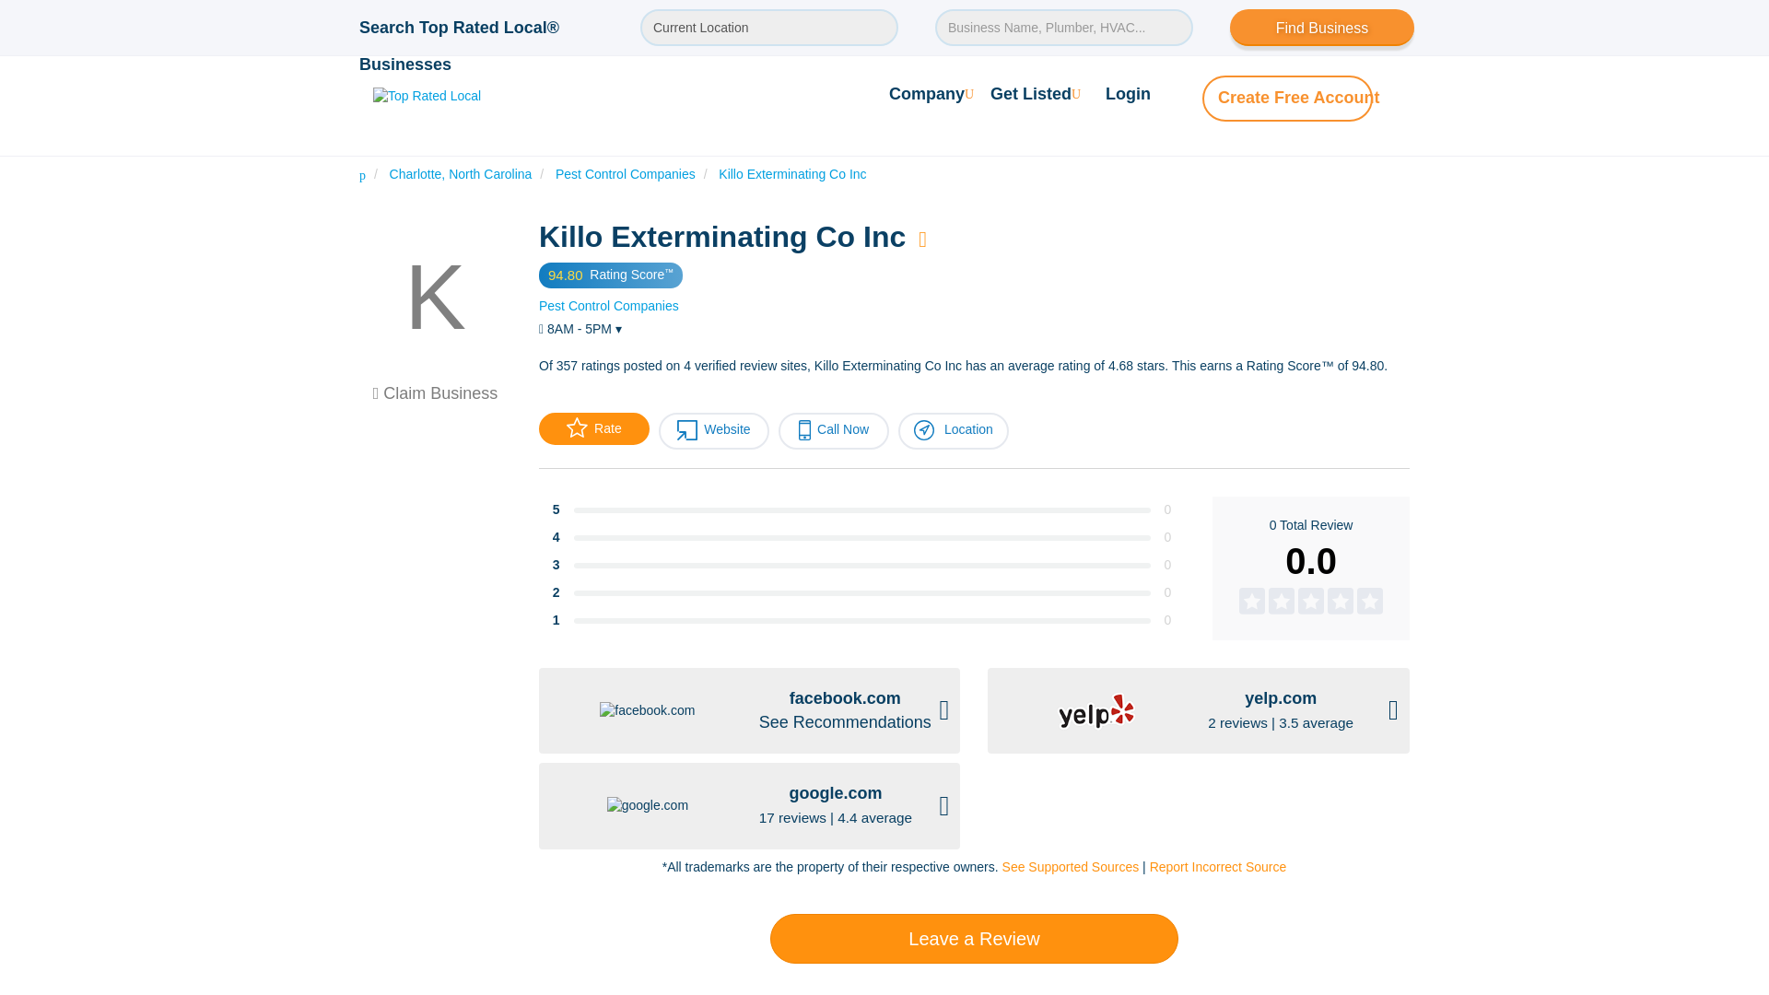 The height and width of the screenshot is (995, 1769). I want to click on Pest Control Companies, so click(625, 173).